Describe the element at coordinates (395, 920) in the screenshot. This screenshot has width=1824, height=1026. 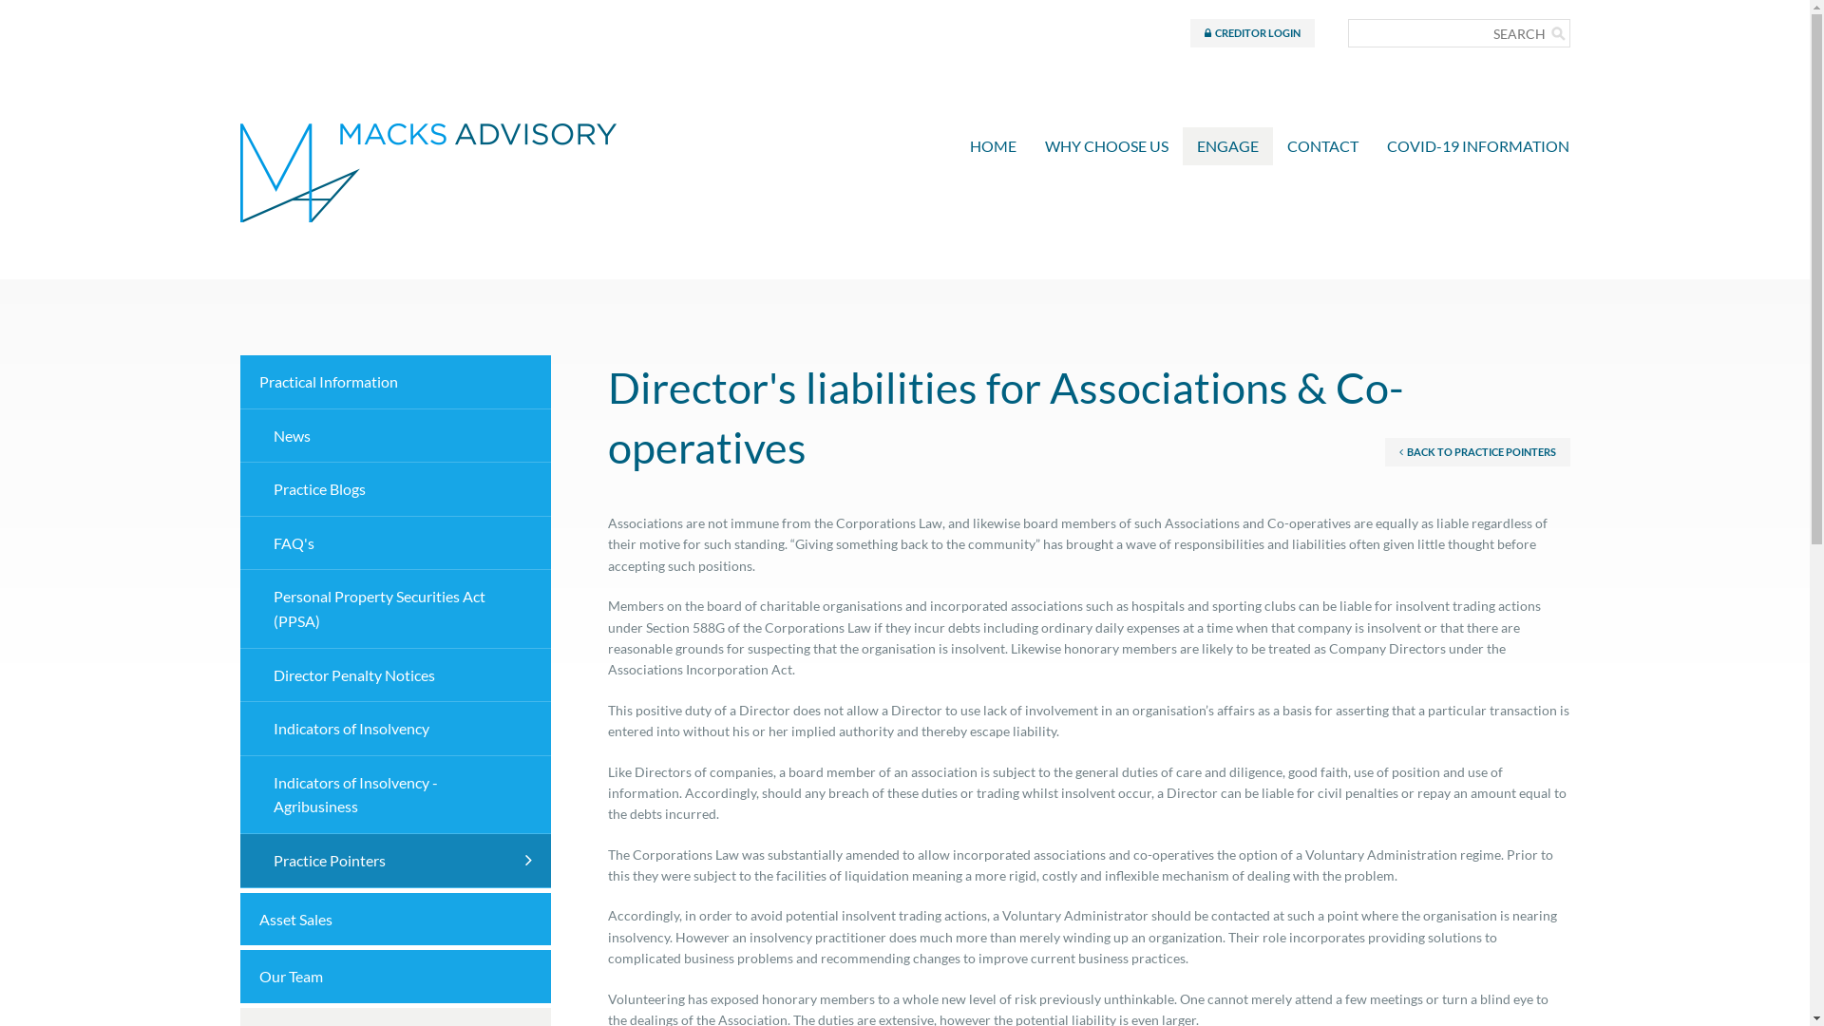
I see `Asset Sales` at that location.